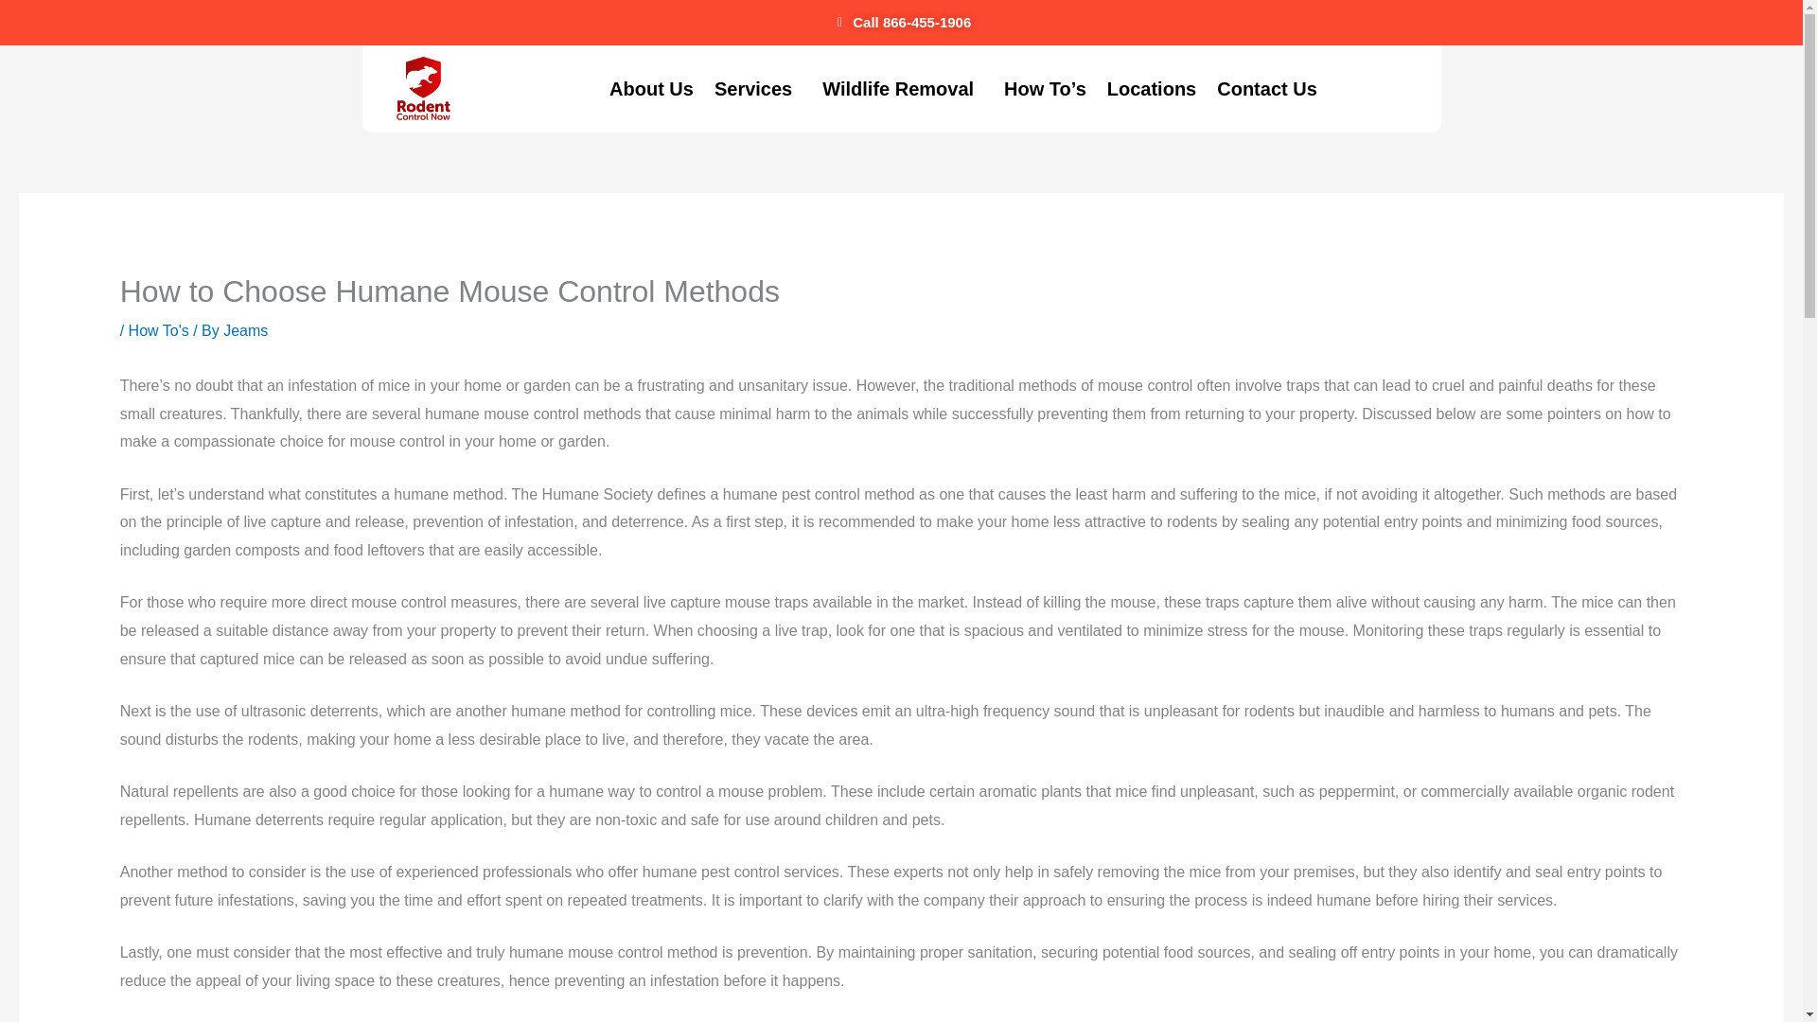  Describe the element at coordinates (1151, 89) in the screenshot. I see `Locations` at that location.